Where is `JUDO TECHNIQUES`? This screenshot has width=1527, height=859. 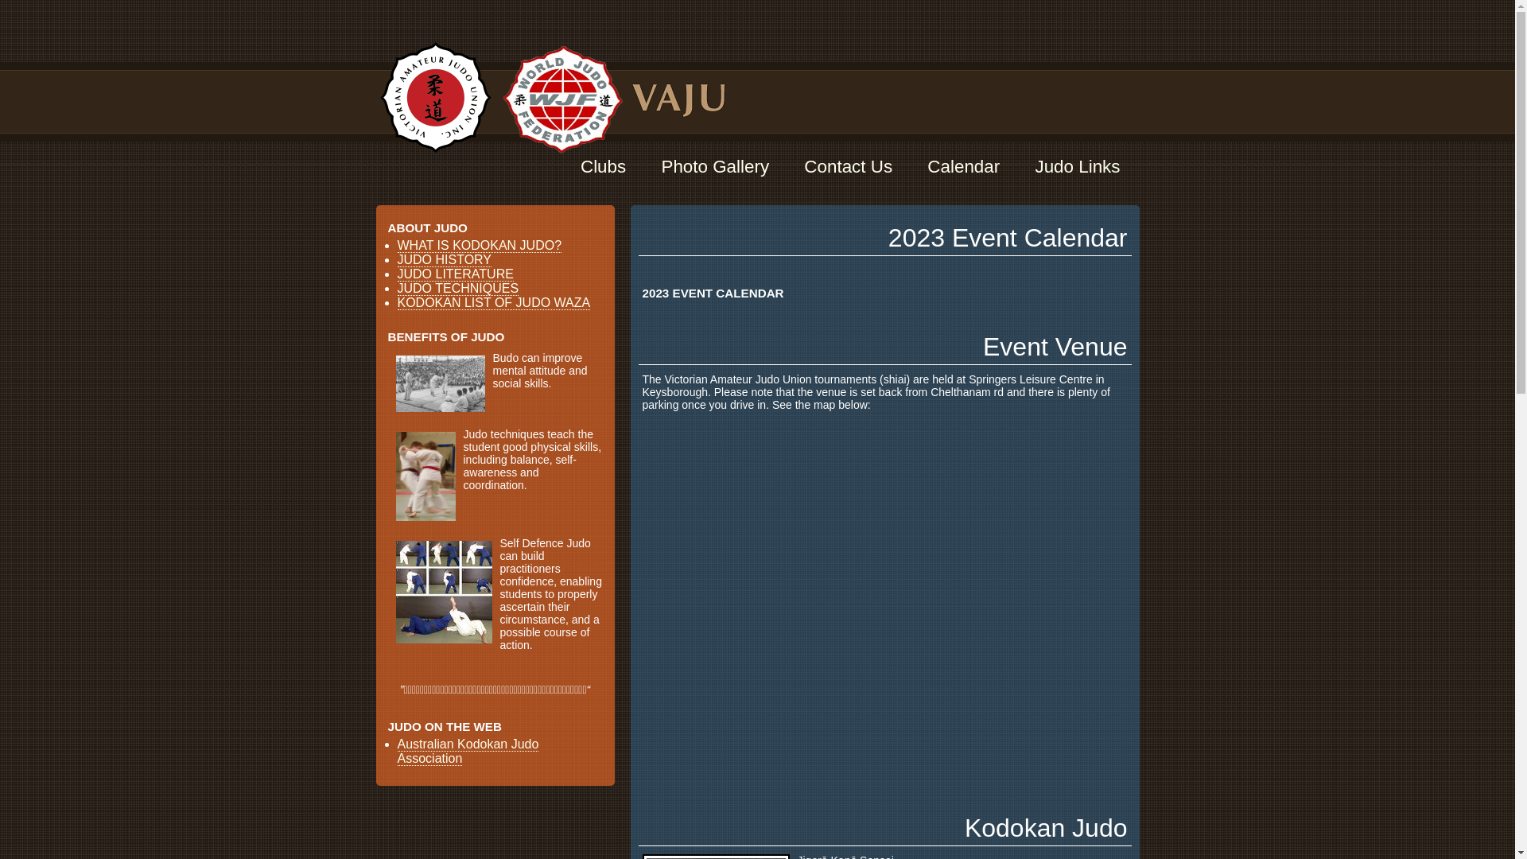
JUDO TECHNIQUES is located at coordinates (458, 289).